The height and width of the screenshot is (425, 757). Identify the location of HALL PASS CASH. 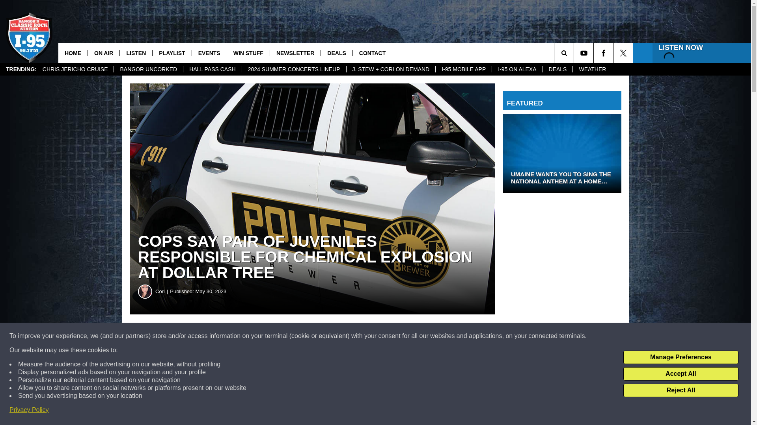
(212, 69).